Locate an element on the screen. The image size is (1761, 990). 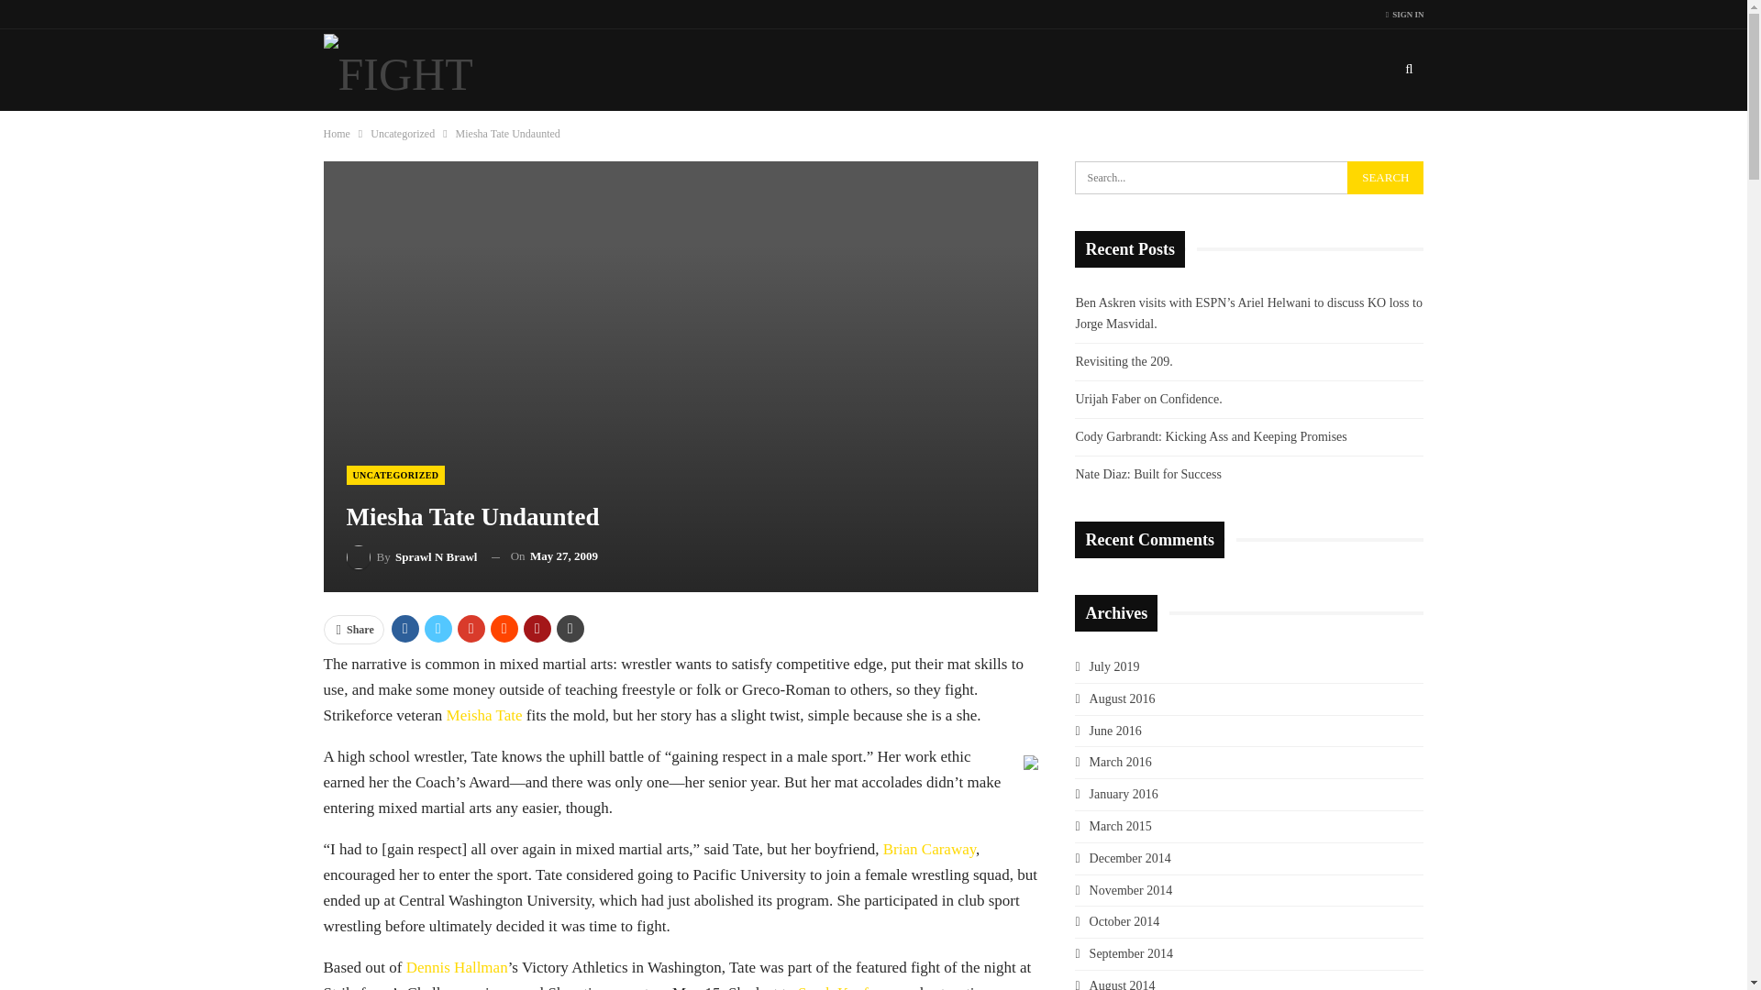
Browse Author Articles is located at coordinates (412, 557).